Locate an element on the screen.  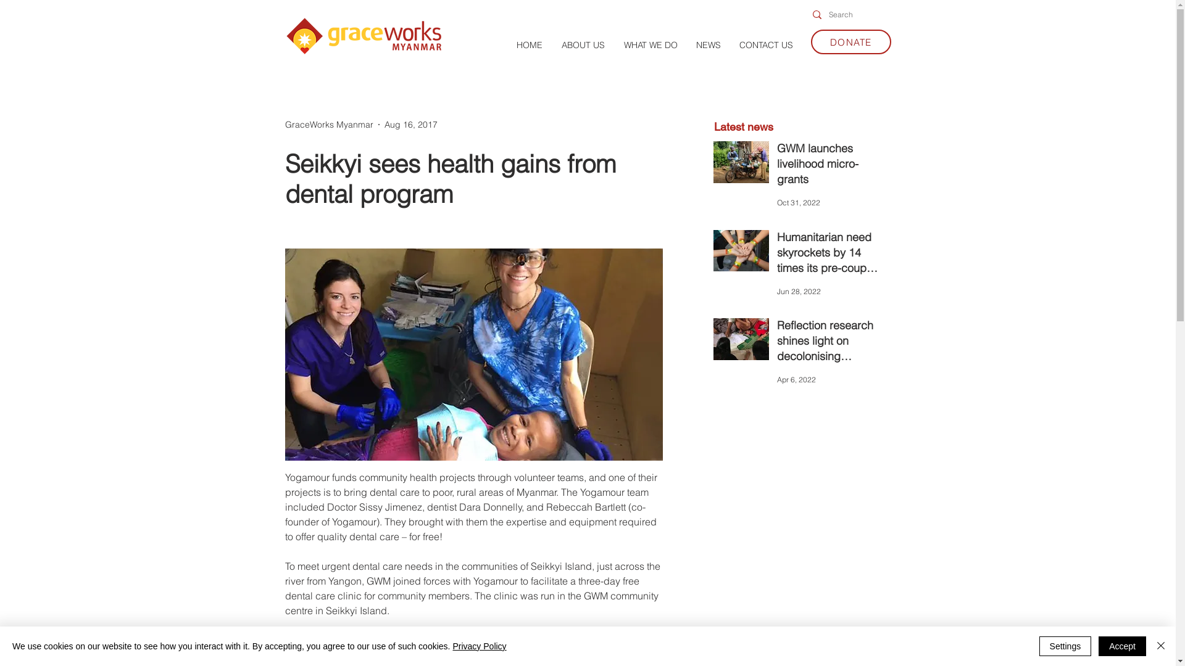
Settings is located at coordinates (1065, 646).